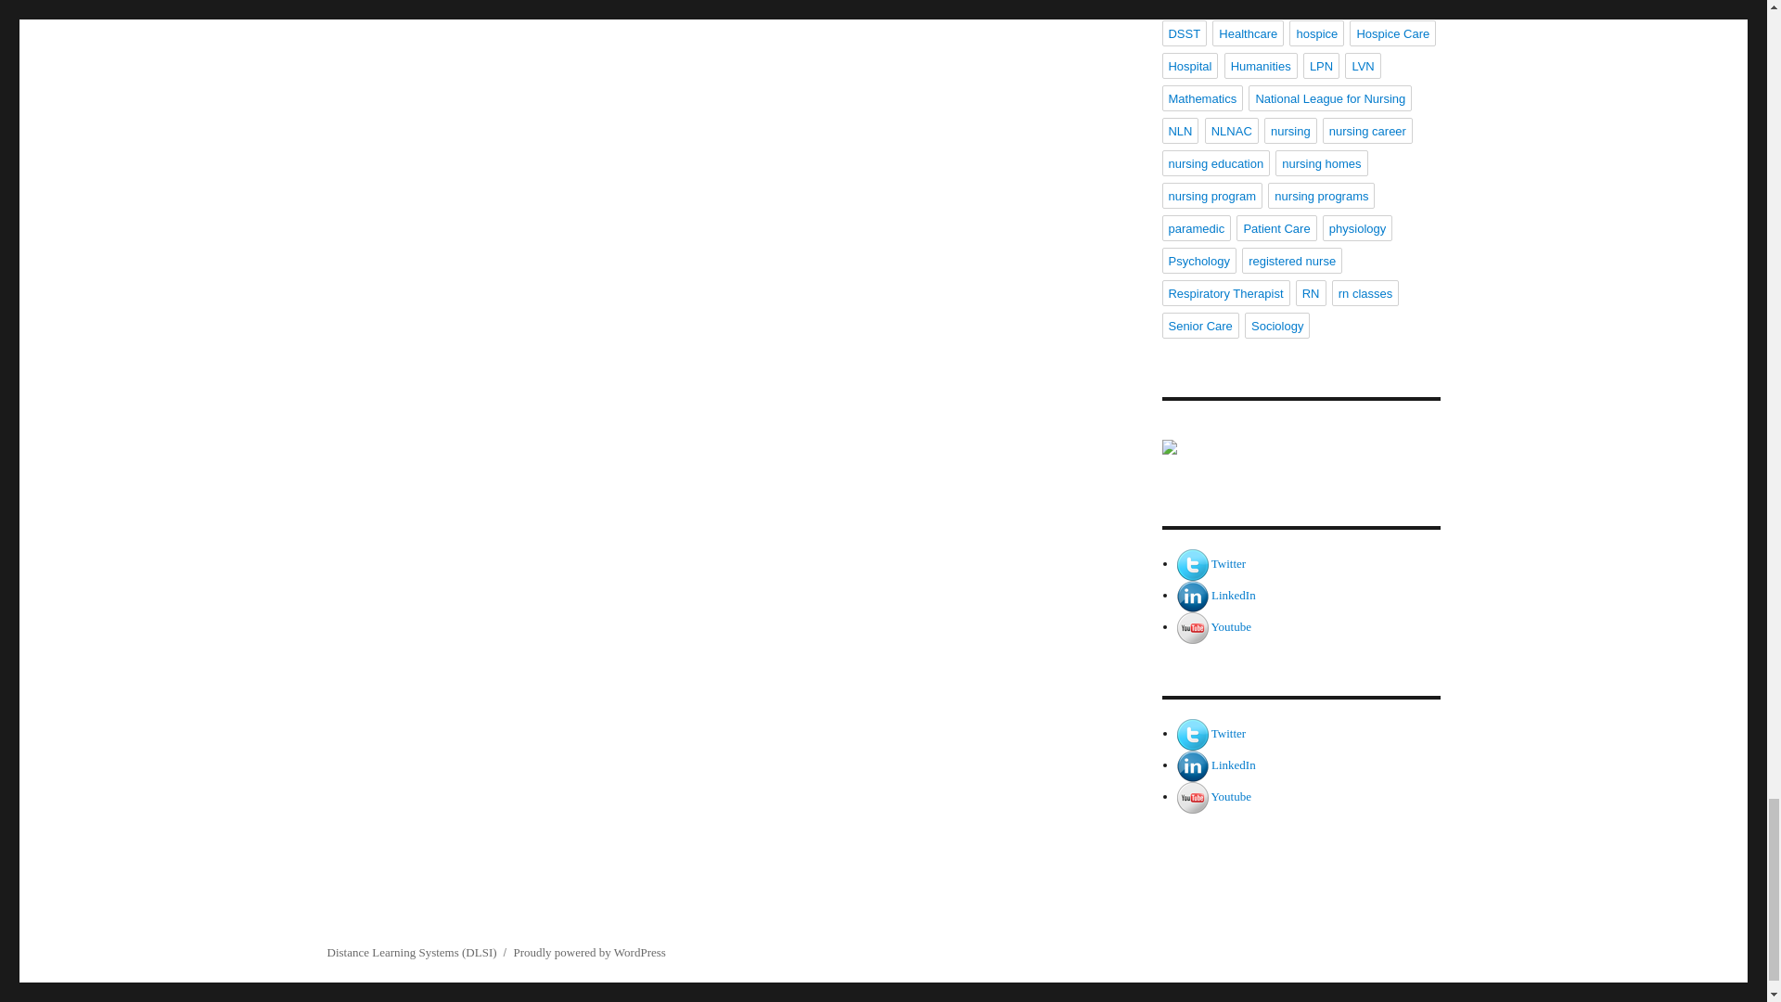  Describe the element at coordinates (1233, 595) in the screenshot. I see `Visit myLinkedInprofile` at that location.